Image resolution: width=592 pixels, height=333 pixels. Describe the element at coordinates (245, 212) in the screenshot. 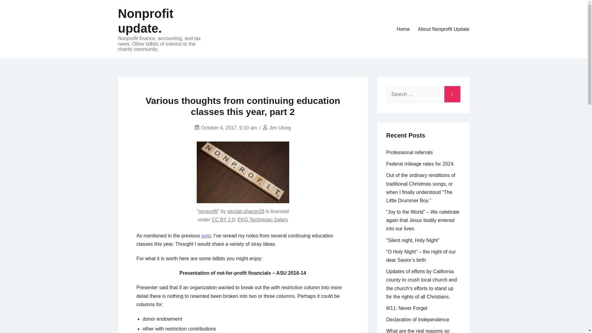

I see `sinclair.sharon28` at that location.